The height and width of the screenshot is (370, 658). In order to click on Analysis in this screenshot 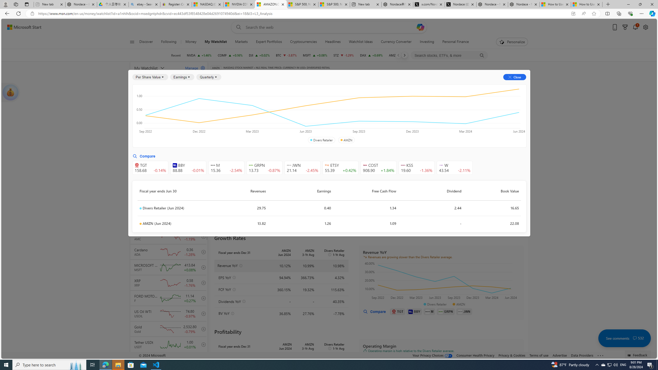, I will do `click(408, 85)`.